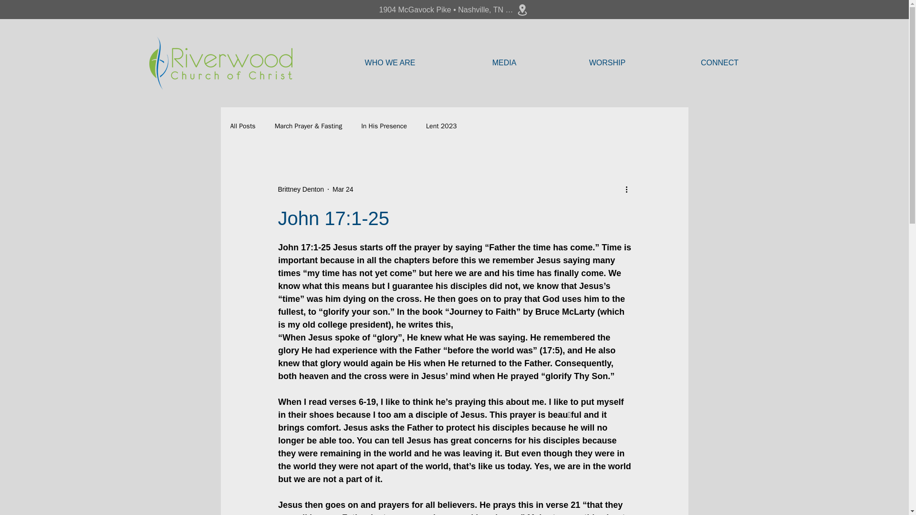 The image size is (916, 515). Describe the element at coordinates (343, 188) in the screenshot. I see `Mar 24` at that location.